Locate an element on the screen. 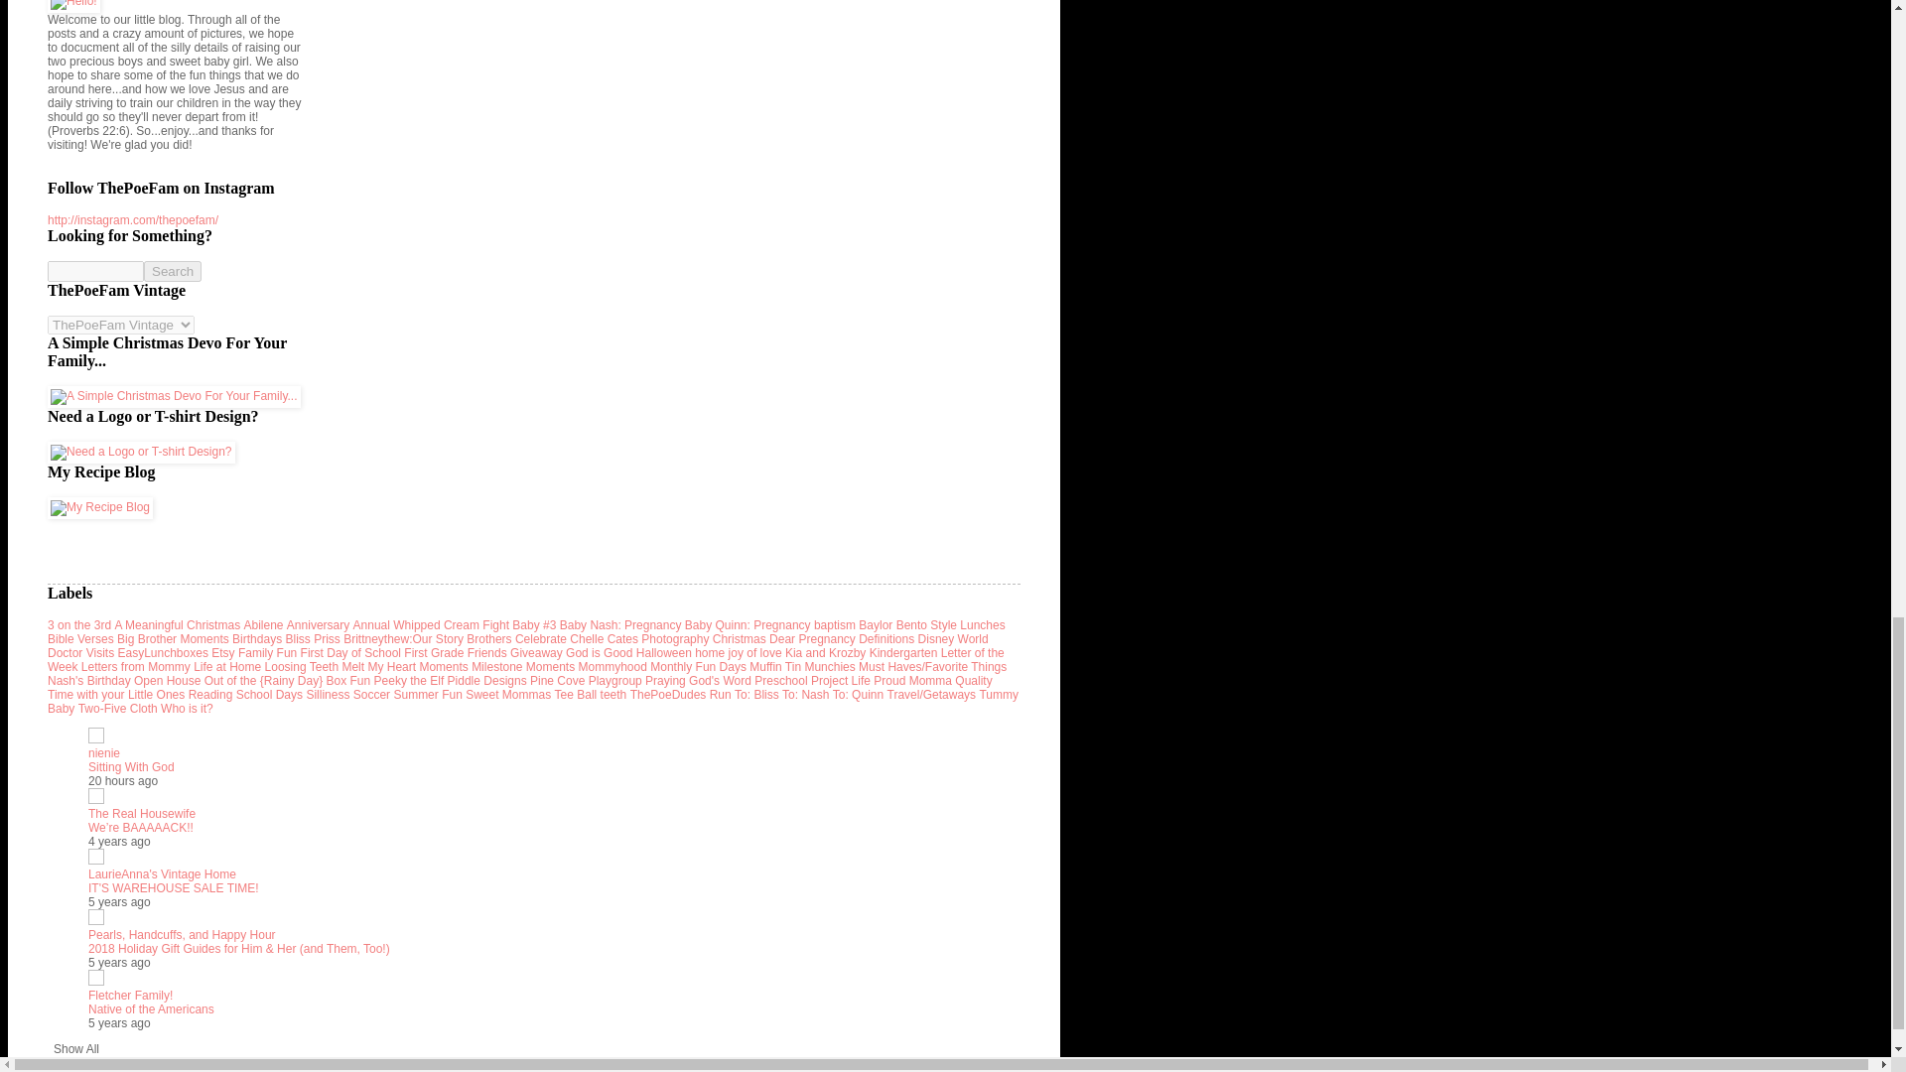 Image resolution: width=1906 pixels, height=1072 pixels. Annual Whipped Cream Fight is located at coordinates (431, 625).